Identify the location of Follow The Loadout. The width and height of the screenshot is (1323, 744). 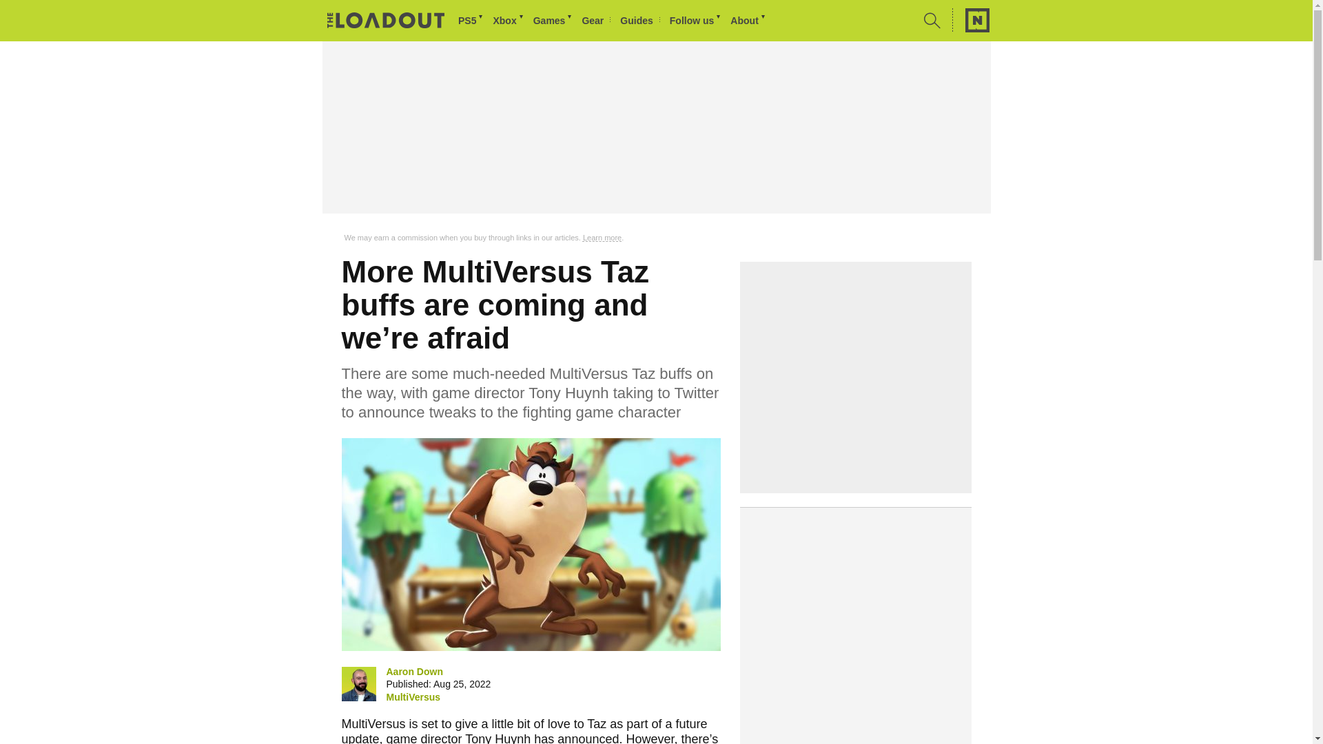
(696, 21).